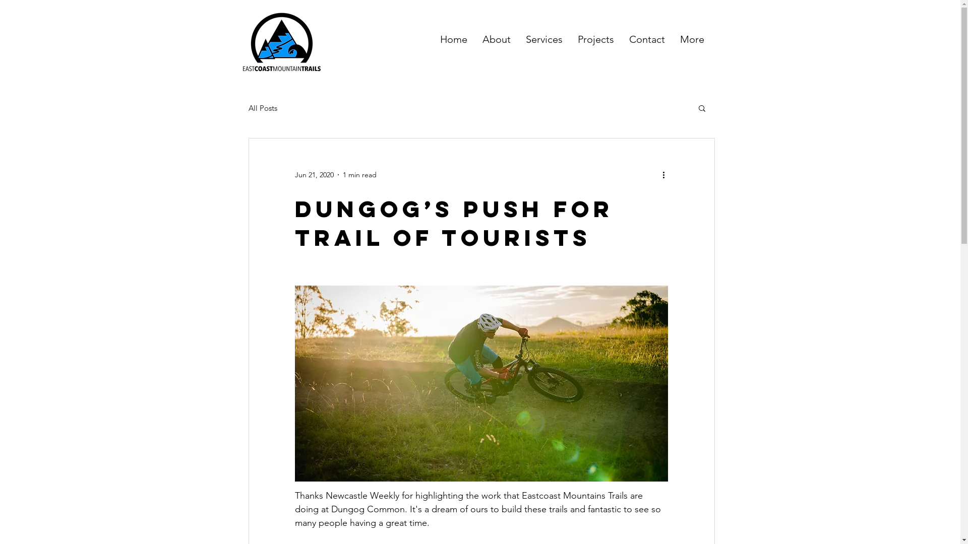 The width and height of the screenshot is (968, 544). I want to click on About, so click(497, 39).